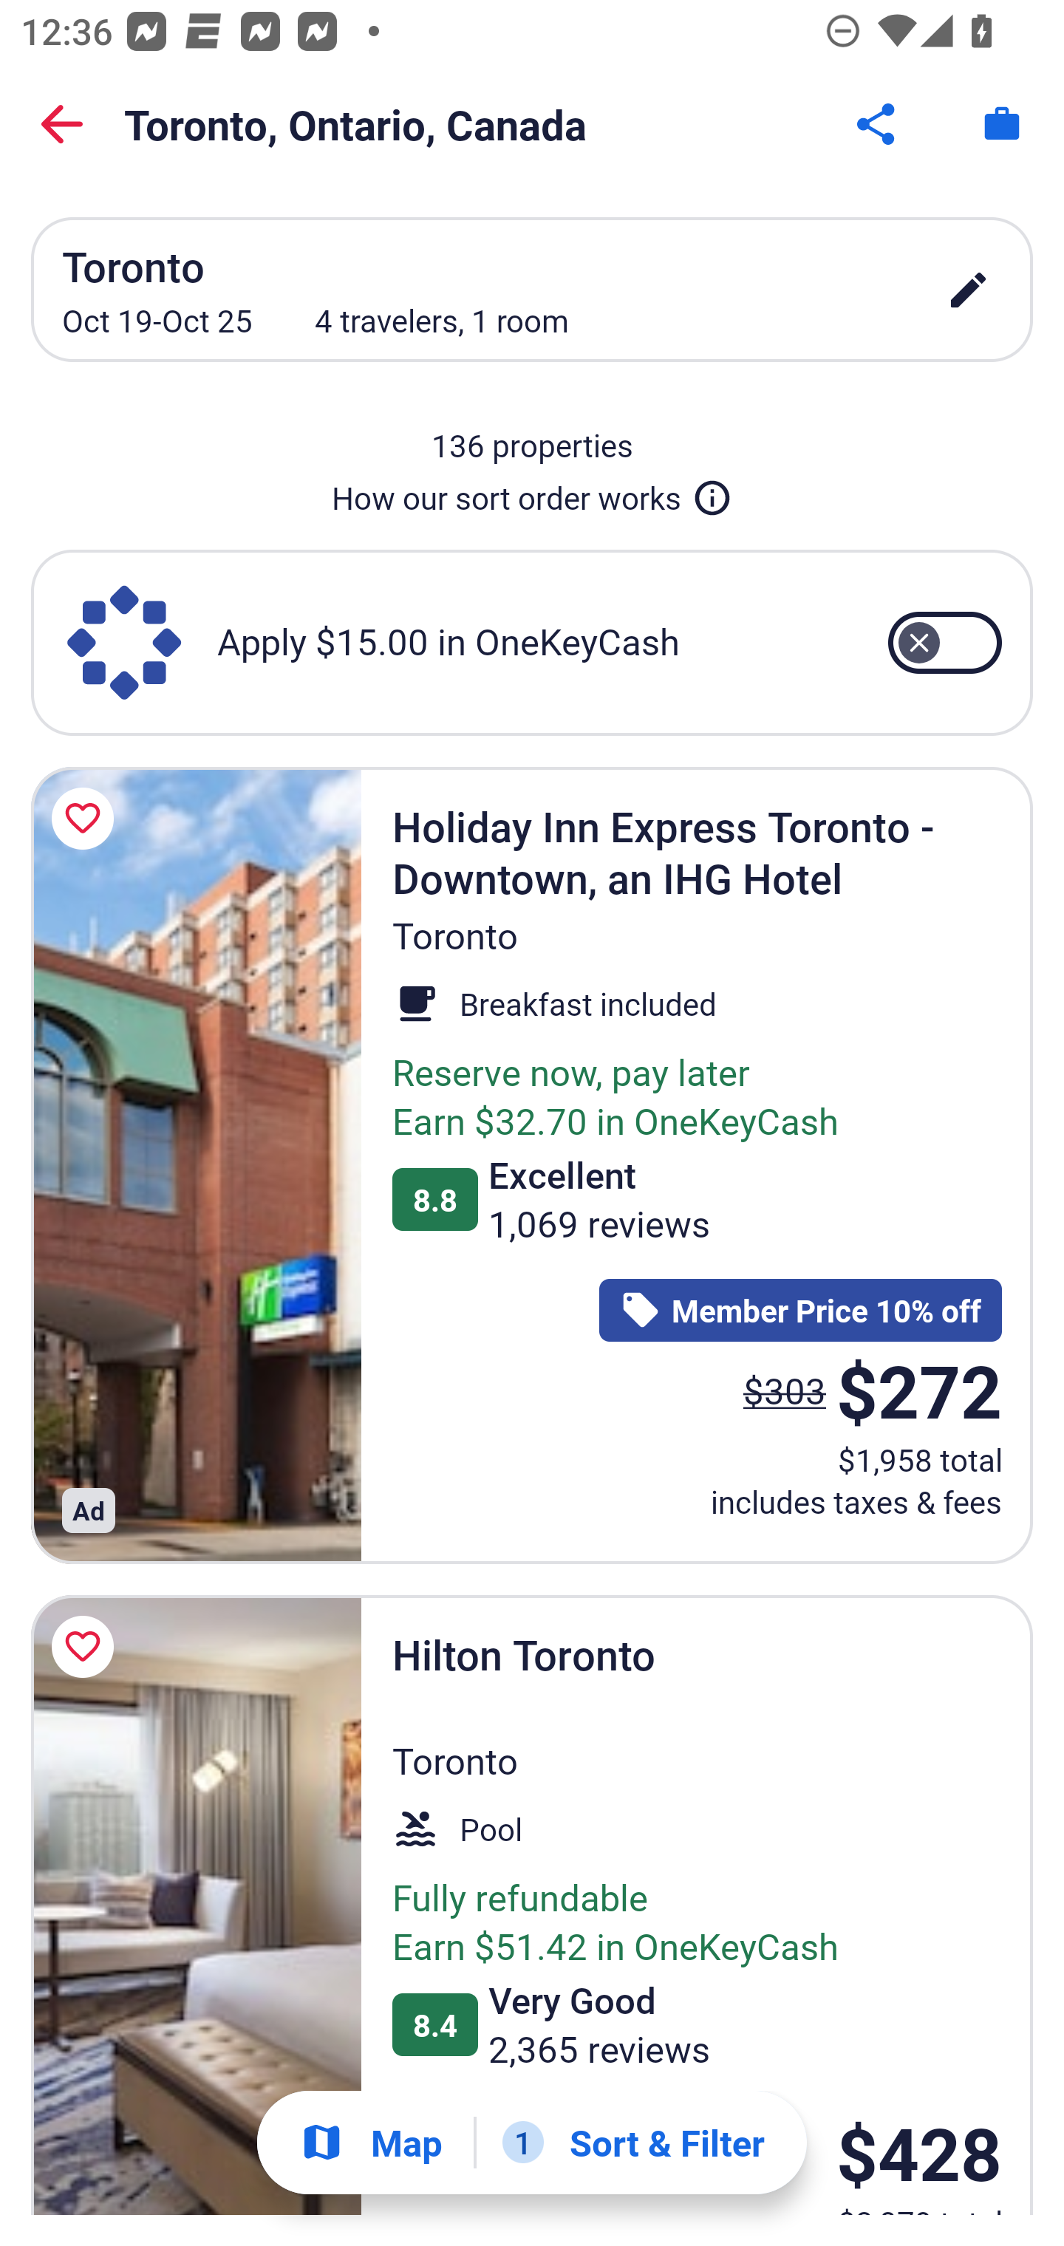  Describe the element at coordinates (196, 1905) in the screenshot. I see `Hilton Toronto` at that location.